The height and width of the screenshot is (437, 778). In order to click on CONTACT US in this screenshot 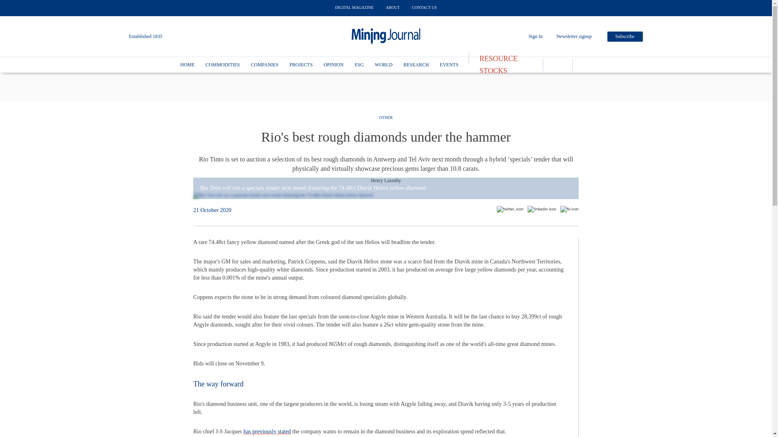, I will do `click(425, 7)`.